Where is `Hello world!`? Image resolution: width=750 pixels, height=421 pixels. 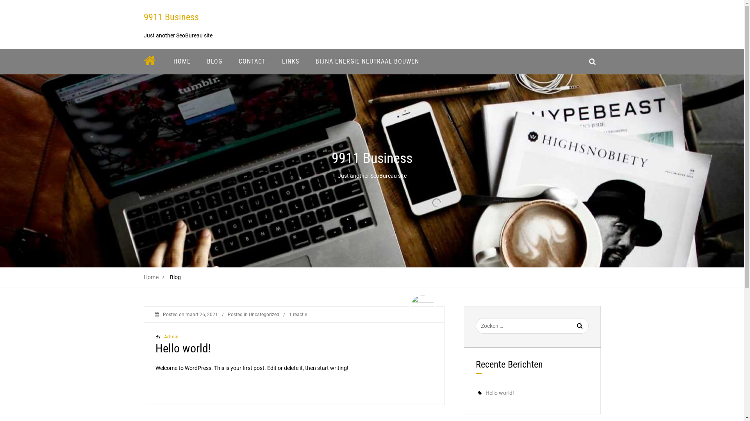
Hello world! is located at coordinates (183, 348).